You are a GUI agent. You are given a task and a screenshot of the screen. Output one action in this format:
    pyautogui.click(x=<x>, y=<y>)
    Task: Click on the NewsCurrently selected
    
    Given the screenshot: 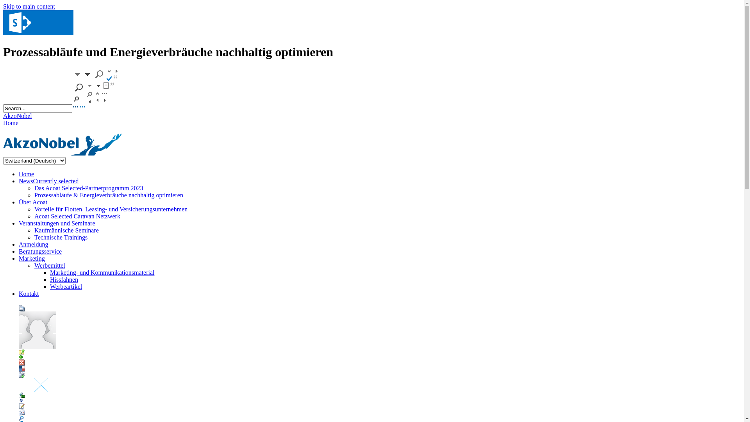 What is the action you would take?
    pyautogui.click(x=48, y=181)
    